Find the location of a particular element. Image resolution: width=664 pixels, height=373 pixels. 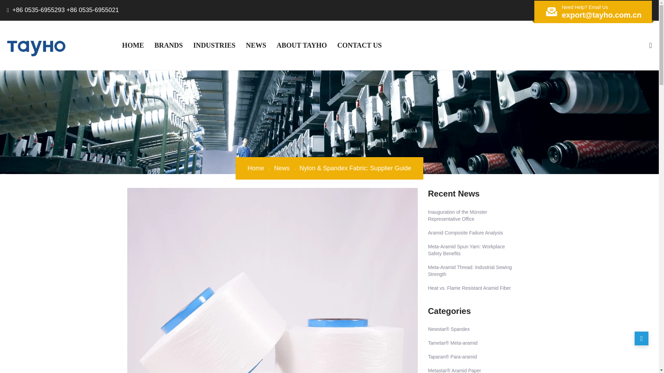

CONTACT US is located at coordinates (360, 45).